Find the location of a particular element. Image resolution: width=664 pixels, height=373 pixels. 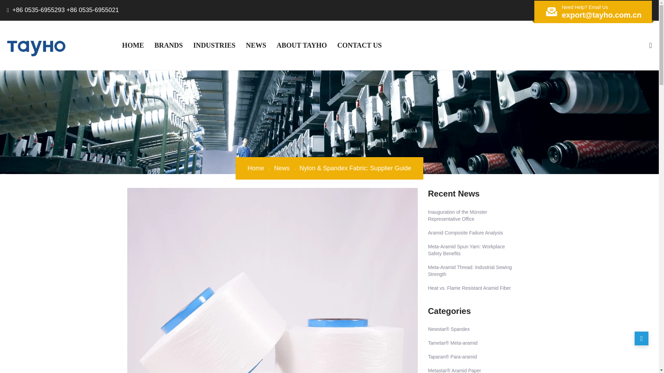

CONTACT US is located at coordinates (360, 45).